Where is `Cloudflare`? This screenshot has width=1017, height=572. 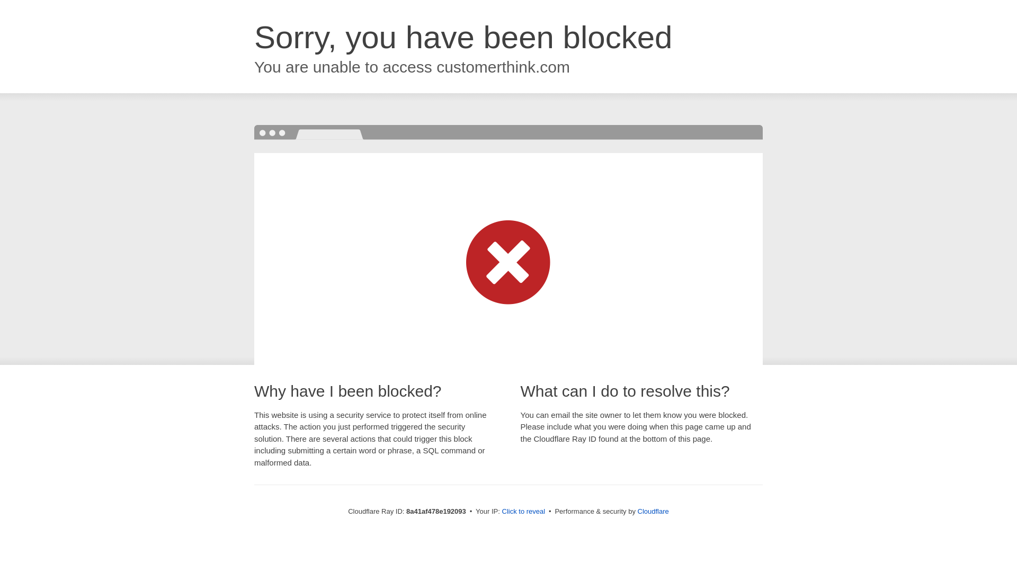 Cloudflare is located at coordinates (653, 511).